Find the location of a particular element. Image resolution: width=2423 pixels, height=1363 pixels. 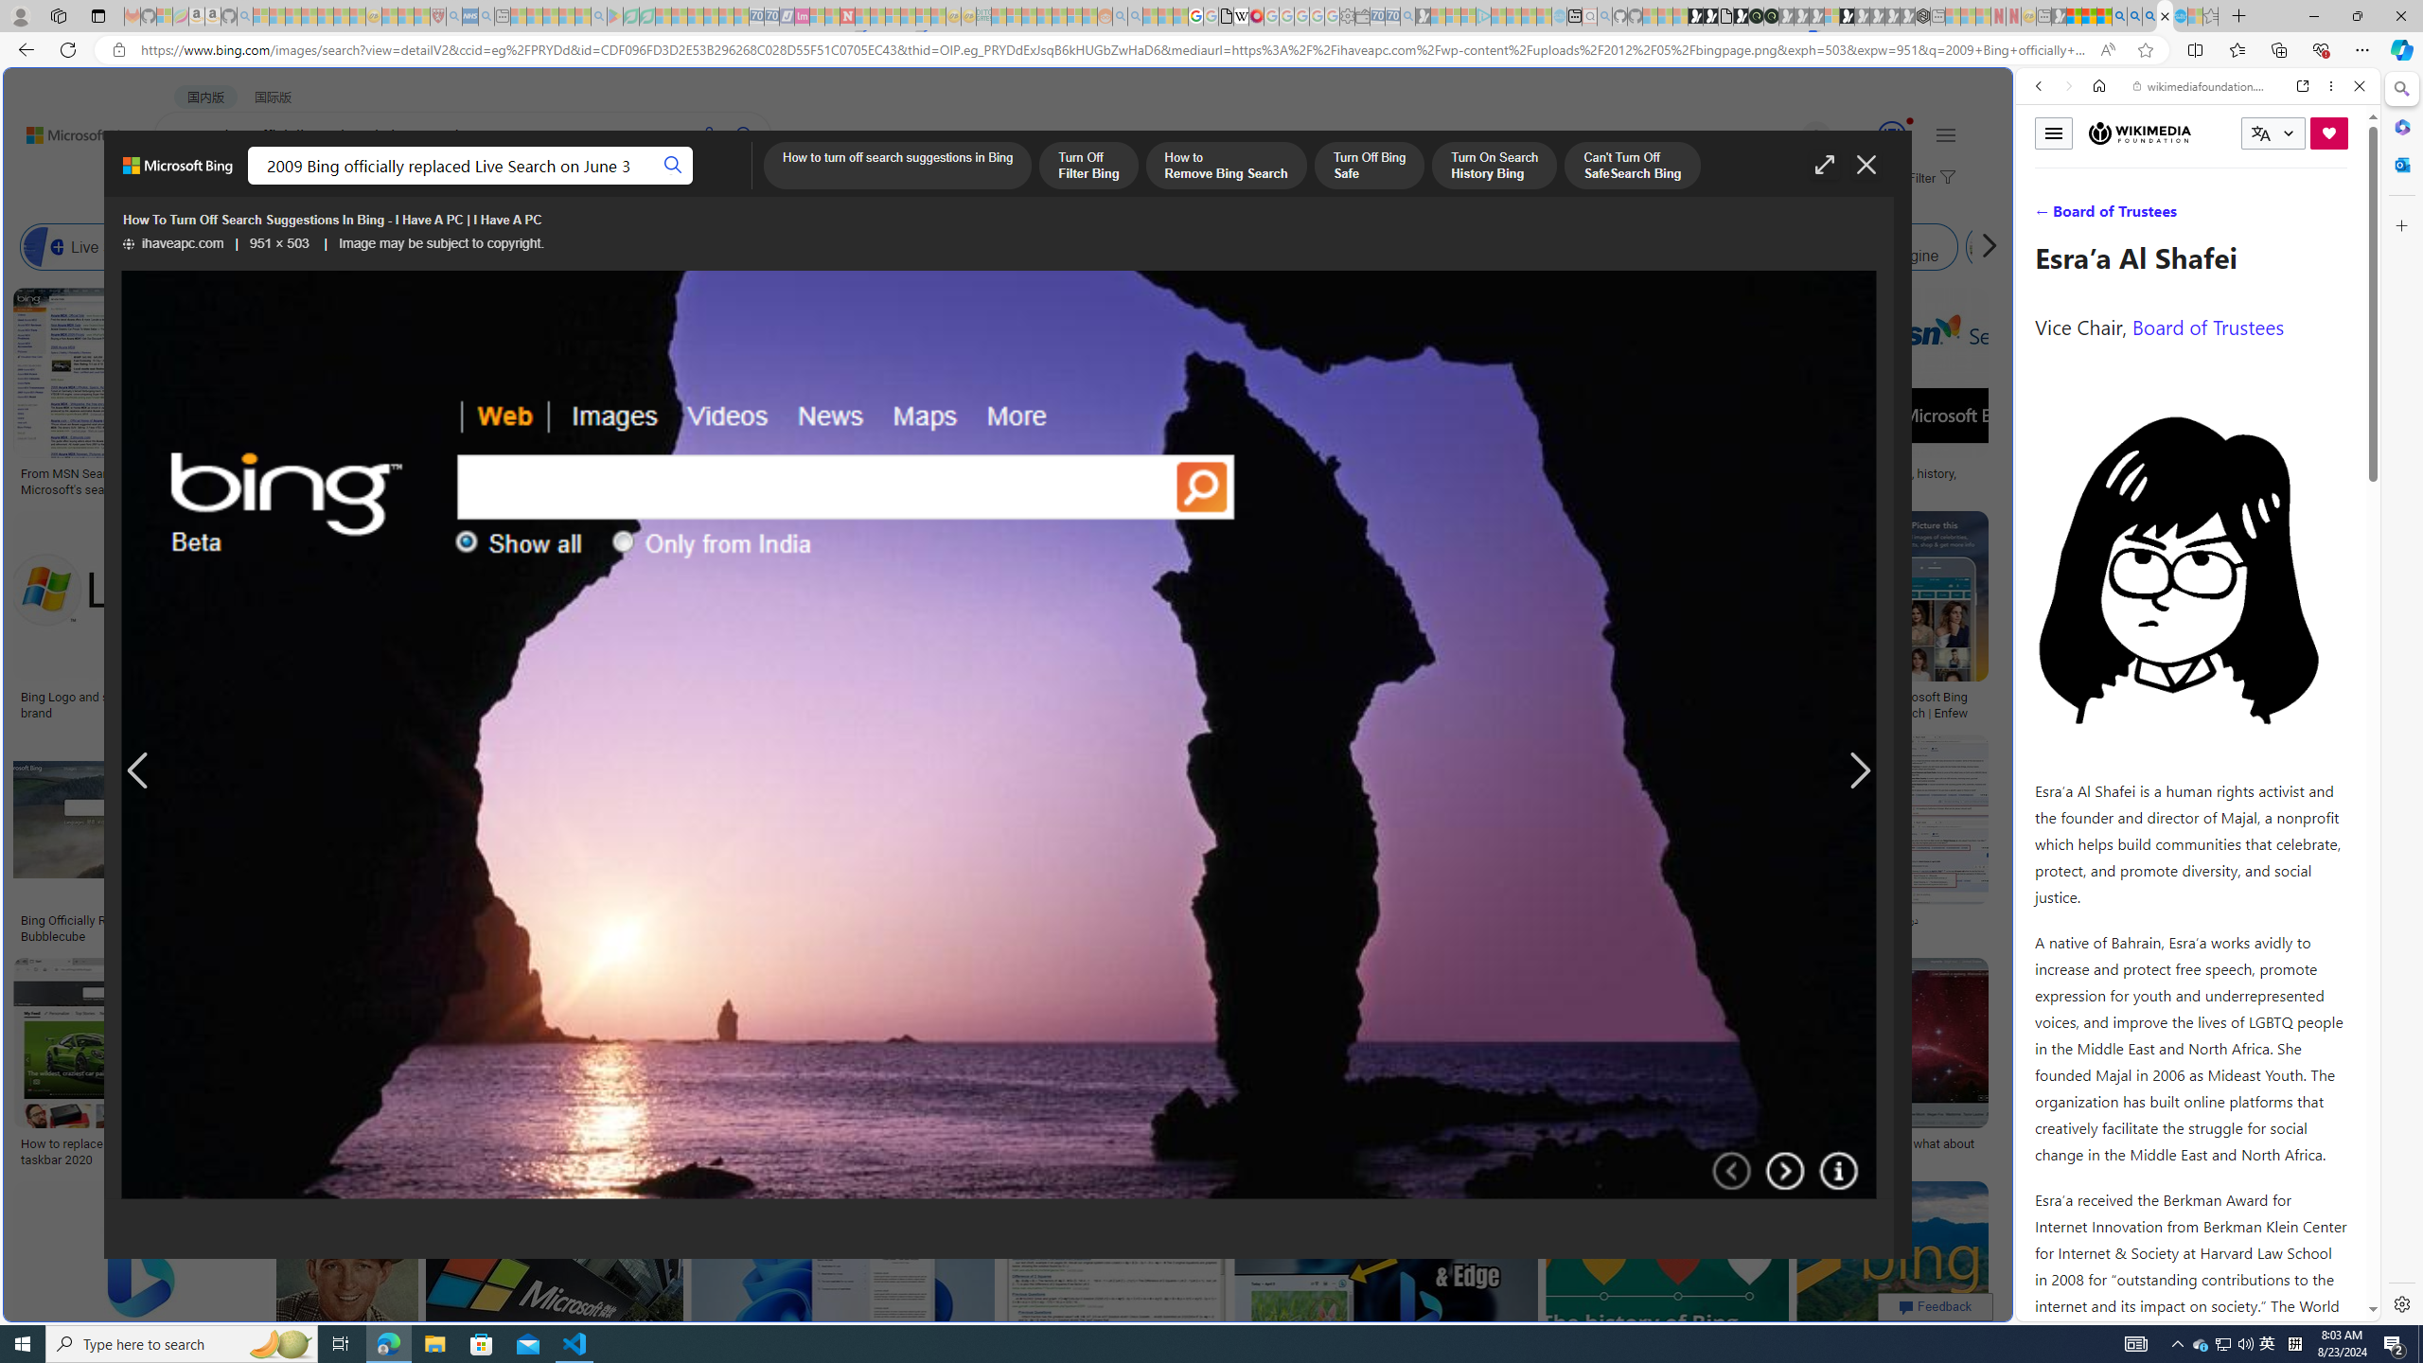

Next image result is located at coordinates (1861, 771).